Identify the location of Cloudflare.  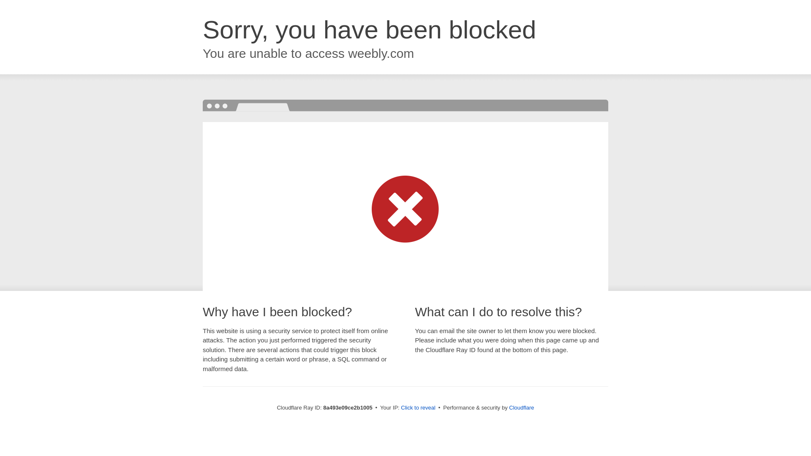
(521, 407).